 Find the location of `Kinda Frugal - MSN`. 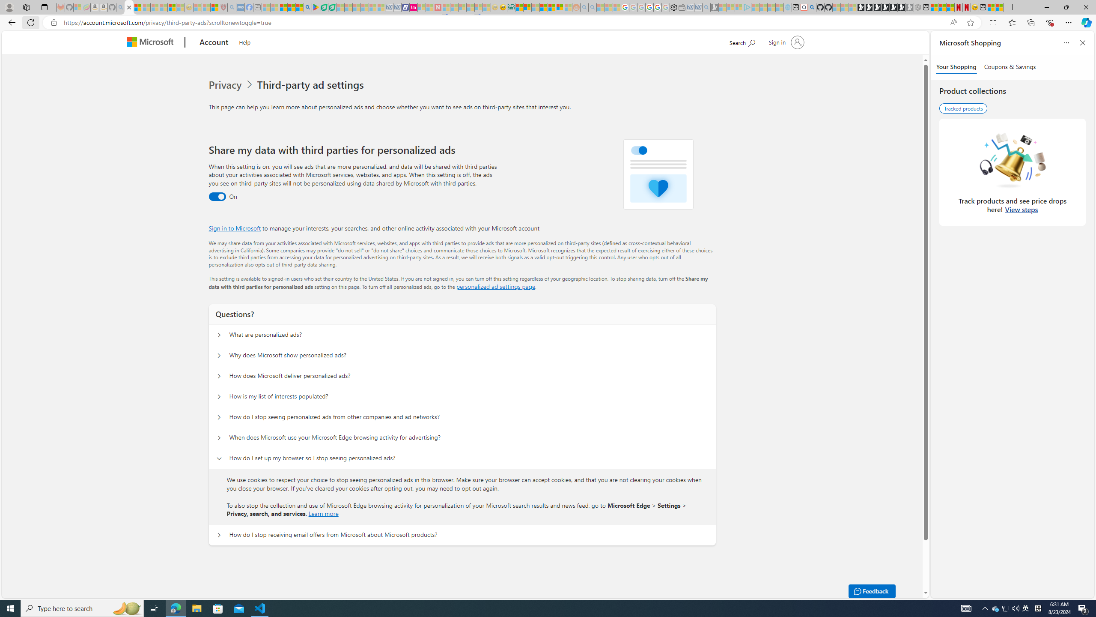

Kinda Frugal - MSN is located at coordinates (551, 7).